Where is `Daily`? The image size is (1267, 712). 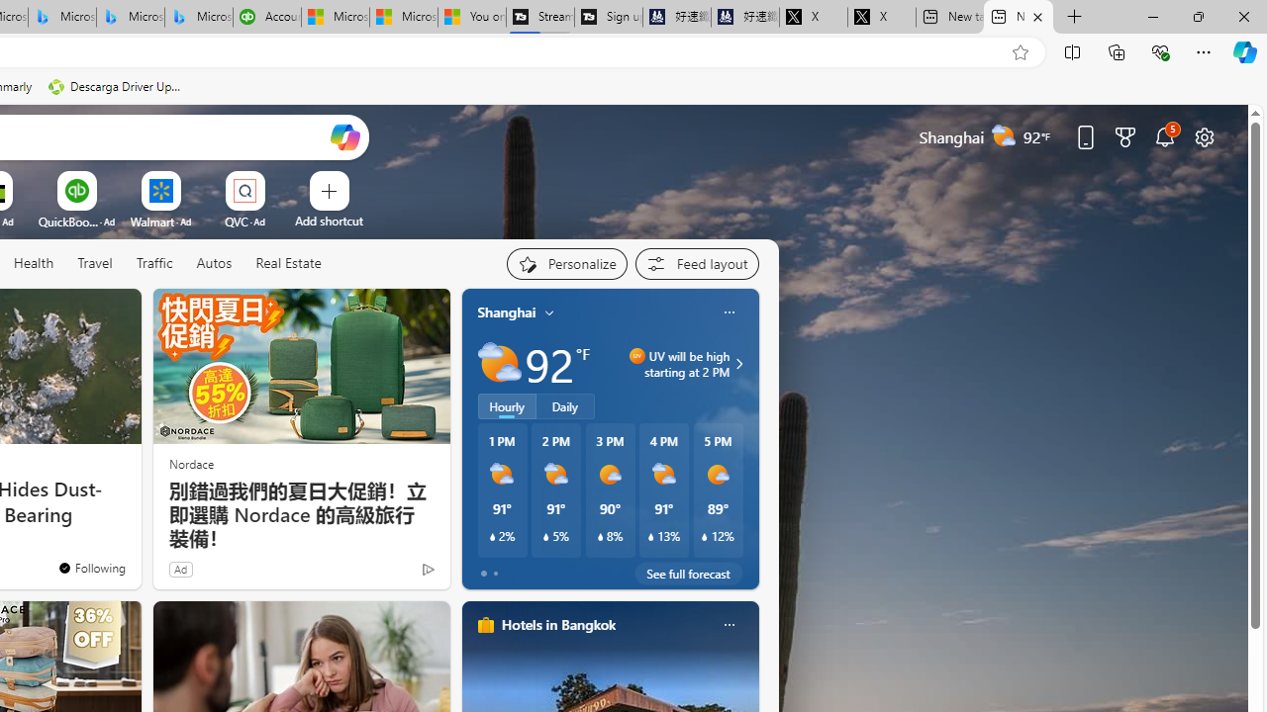
Daily is located at coordinates (565, 406).